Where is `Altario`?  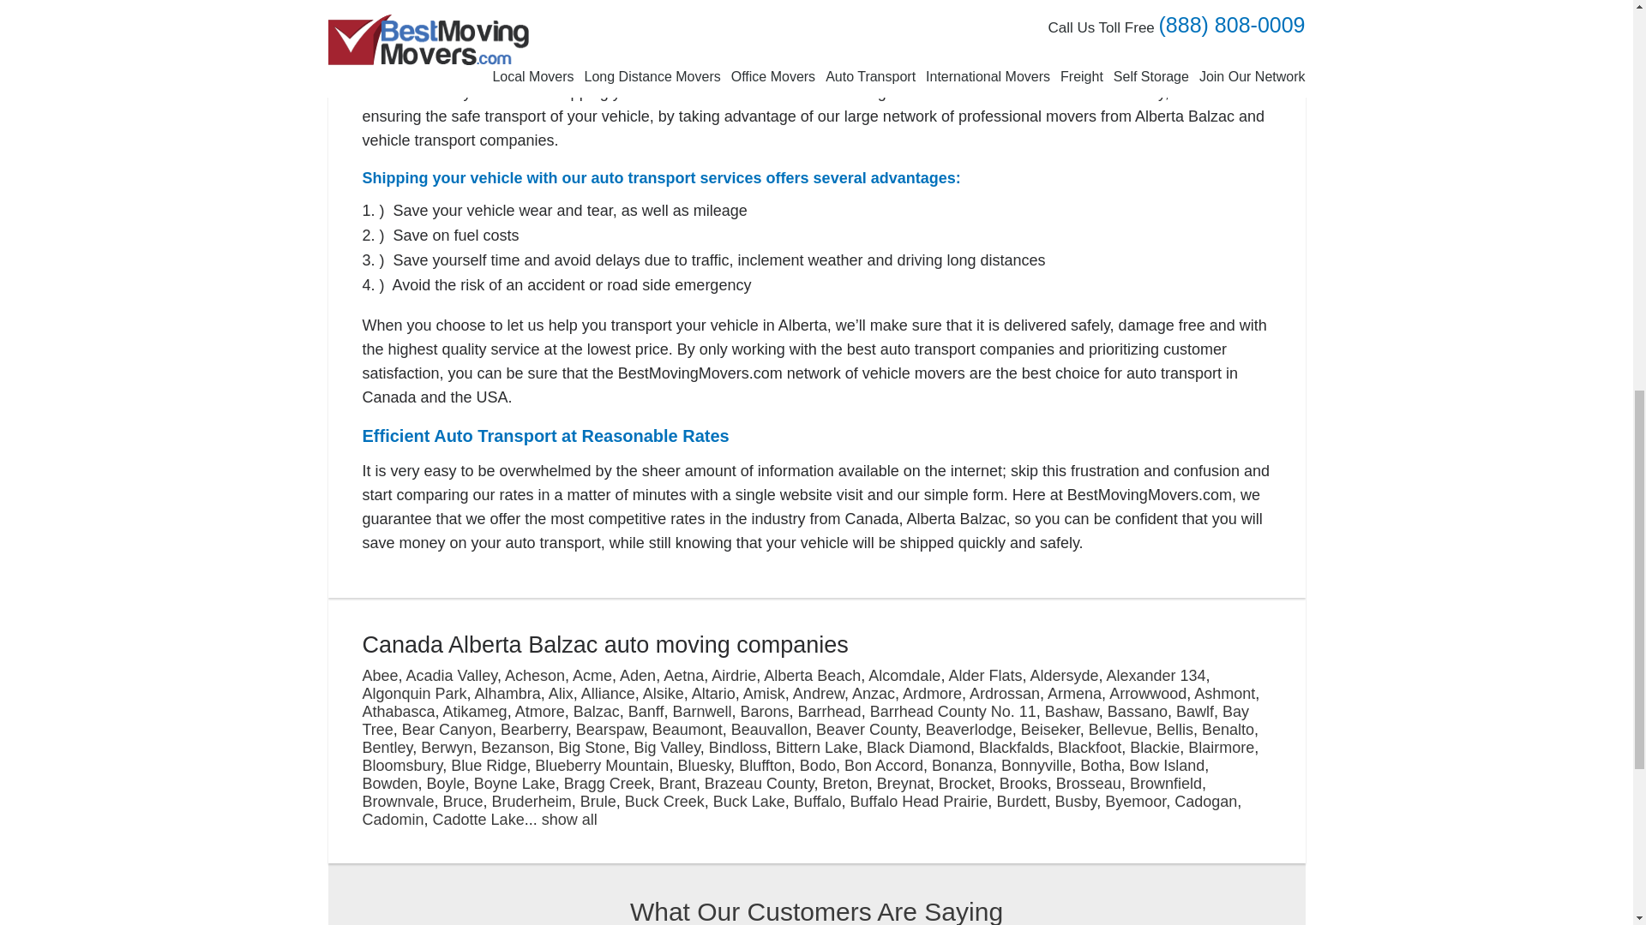 Altario is located at coordinates (713, 694).